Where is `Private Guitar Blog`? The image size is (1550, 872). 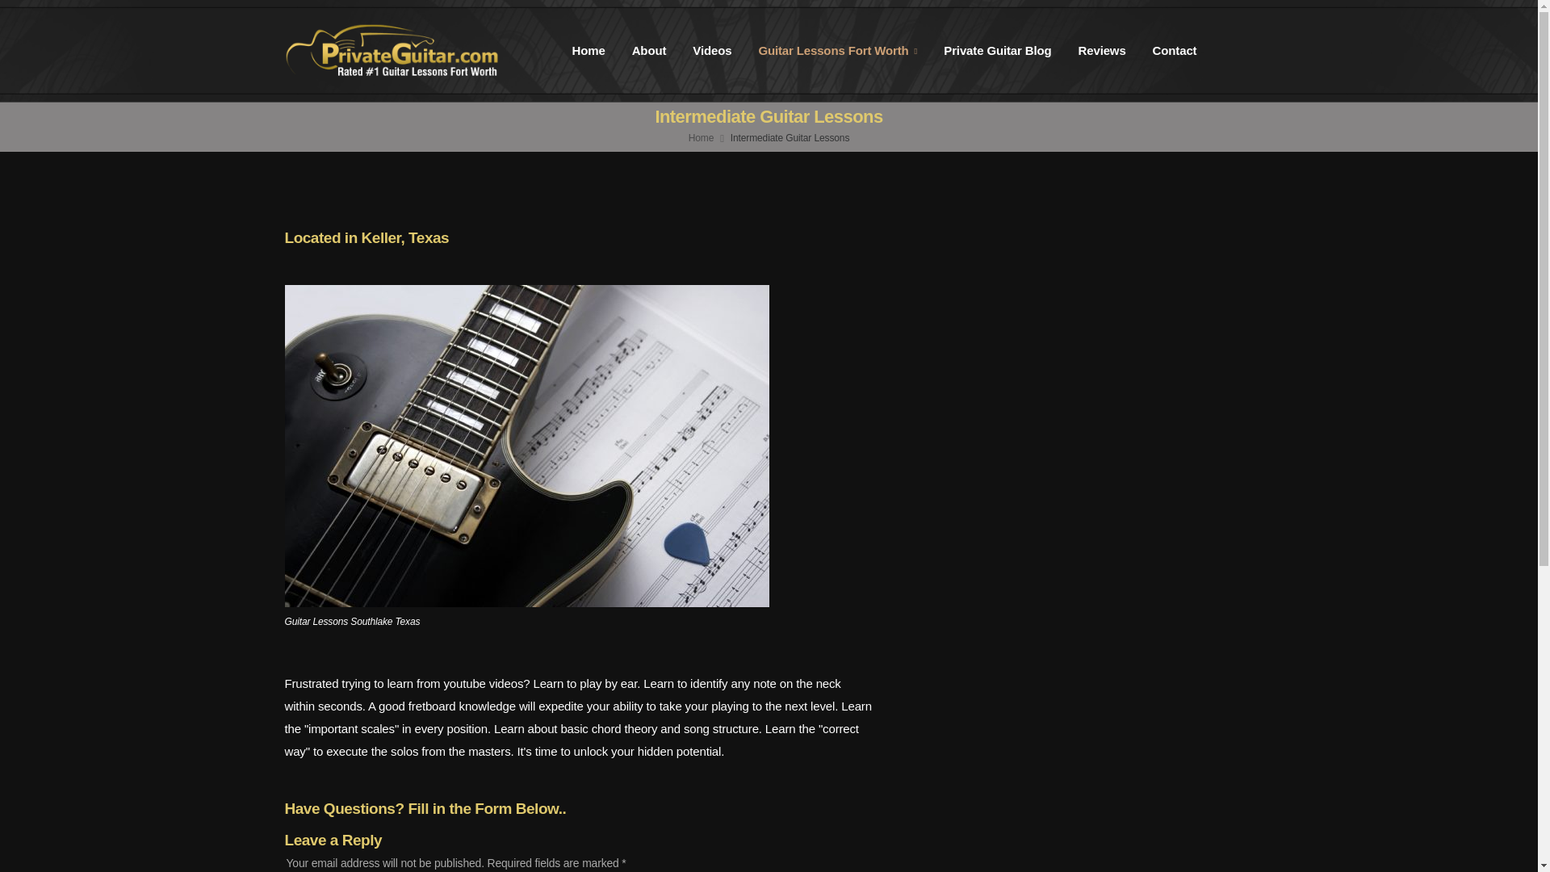
Private Guitar Blog is located at coordinates (997, 52).